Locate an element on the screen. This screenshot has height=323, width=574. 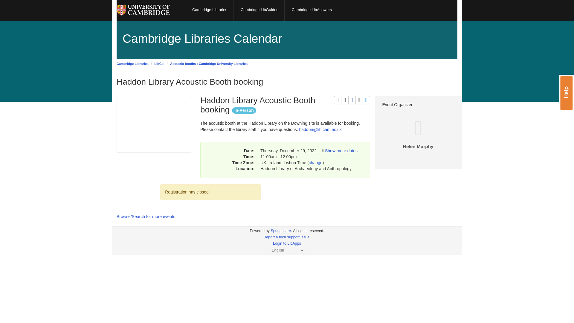
Springshare is located at coordinates (209, 64).